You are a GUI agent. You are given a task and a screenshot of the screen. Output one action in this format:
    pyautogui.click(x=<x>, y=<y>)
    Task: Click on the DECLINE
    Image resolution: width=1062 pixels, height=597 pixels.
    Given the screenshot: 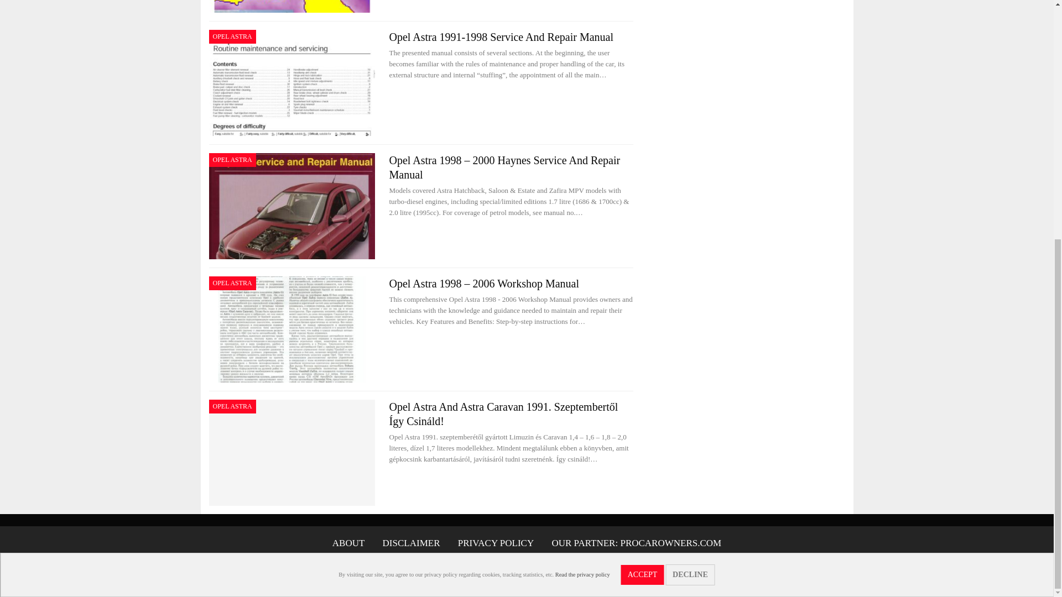 What is the action you would take?
    pyautogui.click(x=690, y=180)
    